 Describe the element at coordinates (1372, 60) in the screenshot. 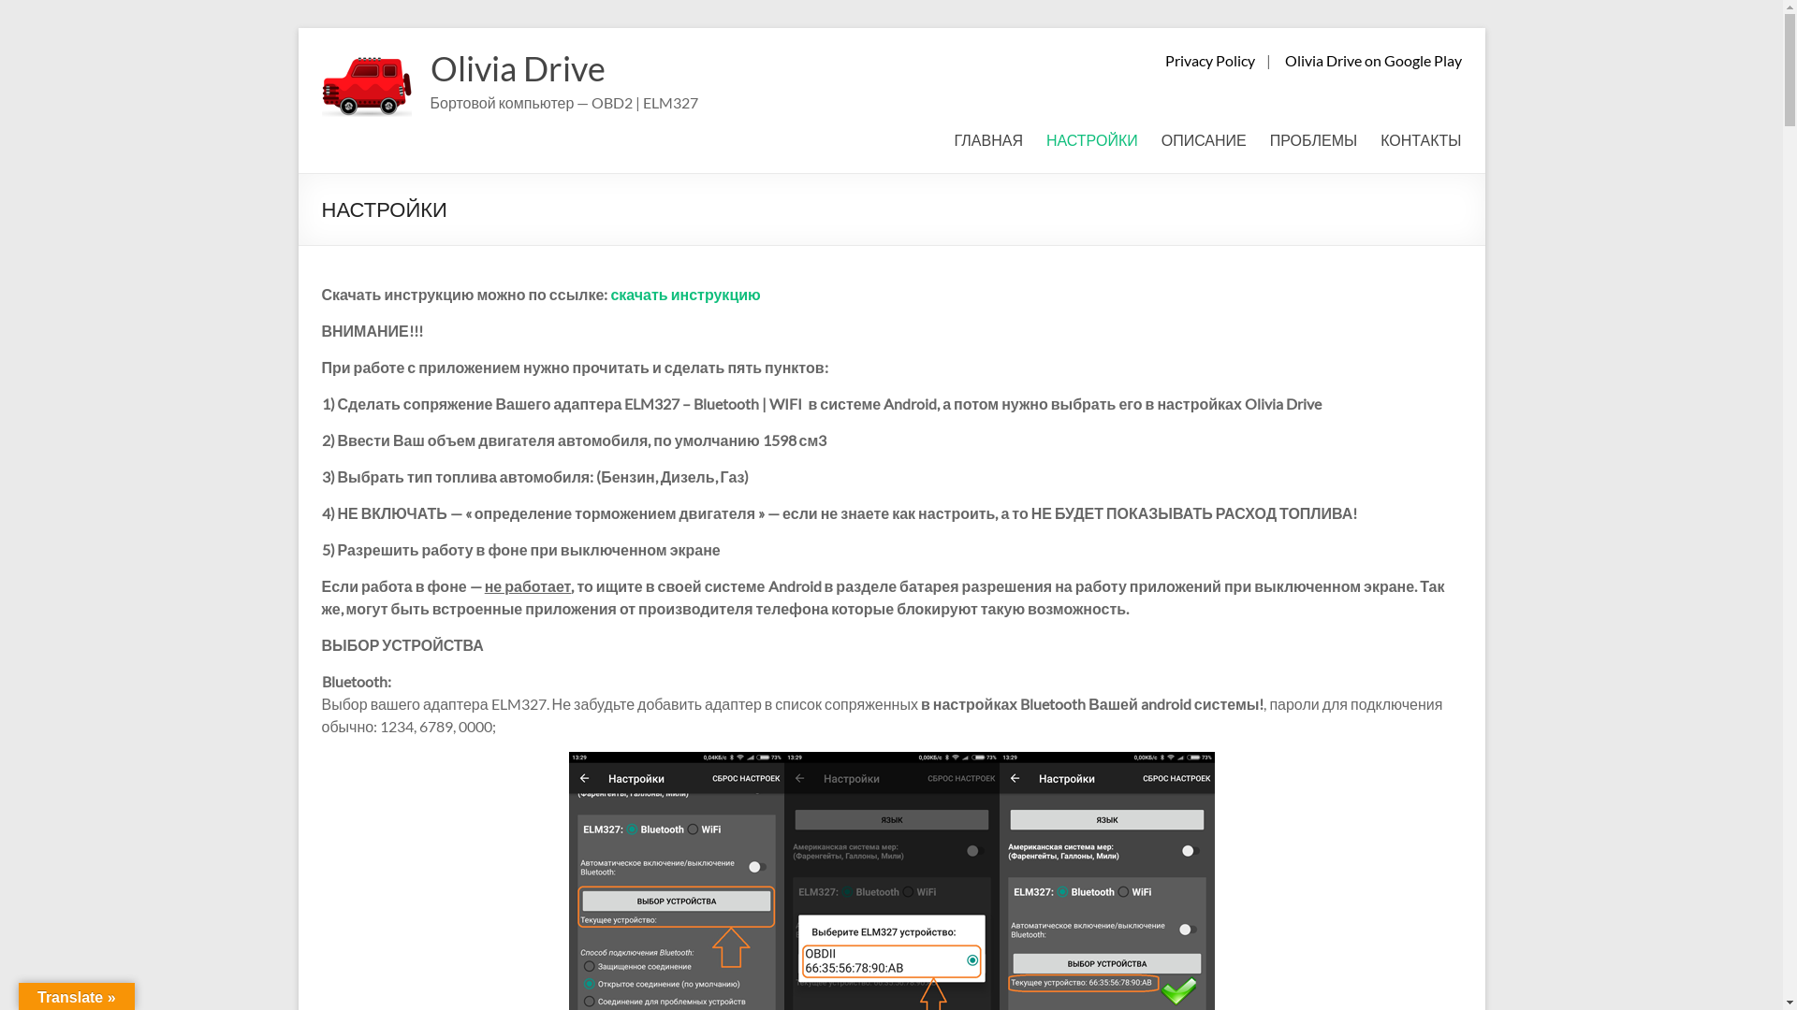

I see `Olivia Drive on Google Play` at that location.